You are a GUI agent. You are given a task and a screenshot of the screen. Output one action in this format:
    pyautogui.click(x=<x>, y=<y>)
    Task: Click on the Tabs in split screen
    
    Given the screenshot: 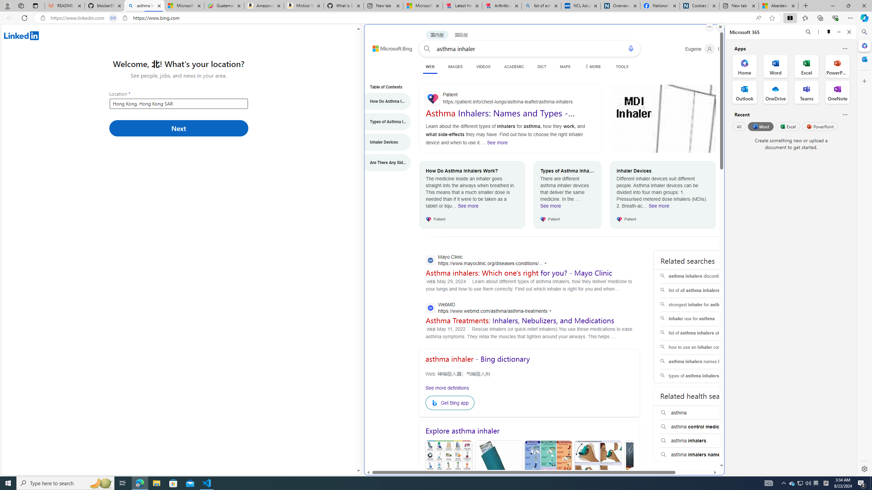 What is the action you would take?
    pyautogui.click(x=113, y=18)
    